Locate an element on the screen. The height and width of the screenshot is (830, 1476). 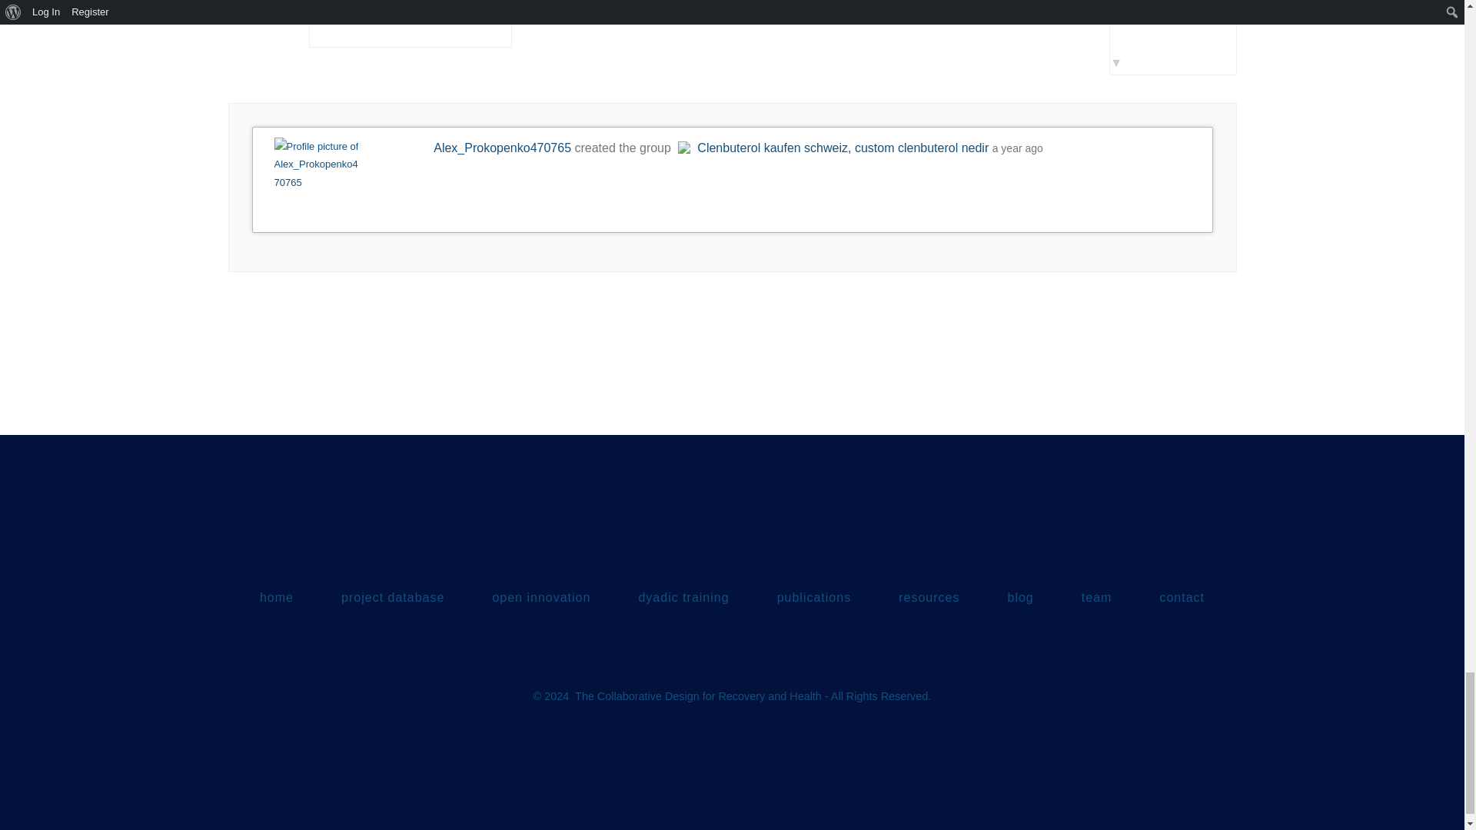
home is located at coordinates (277, 598).